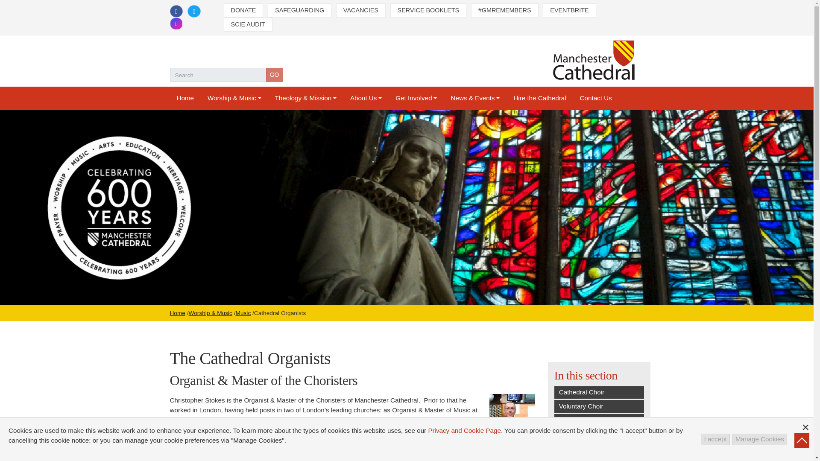 The image size is (820, 461). I want to click on Home, so click(185, 98).